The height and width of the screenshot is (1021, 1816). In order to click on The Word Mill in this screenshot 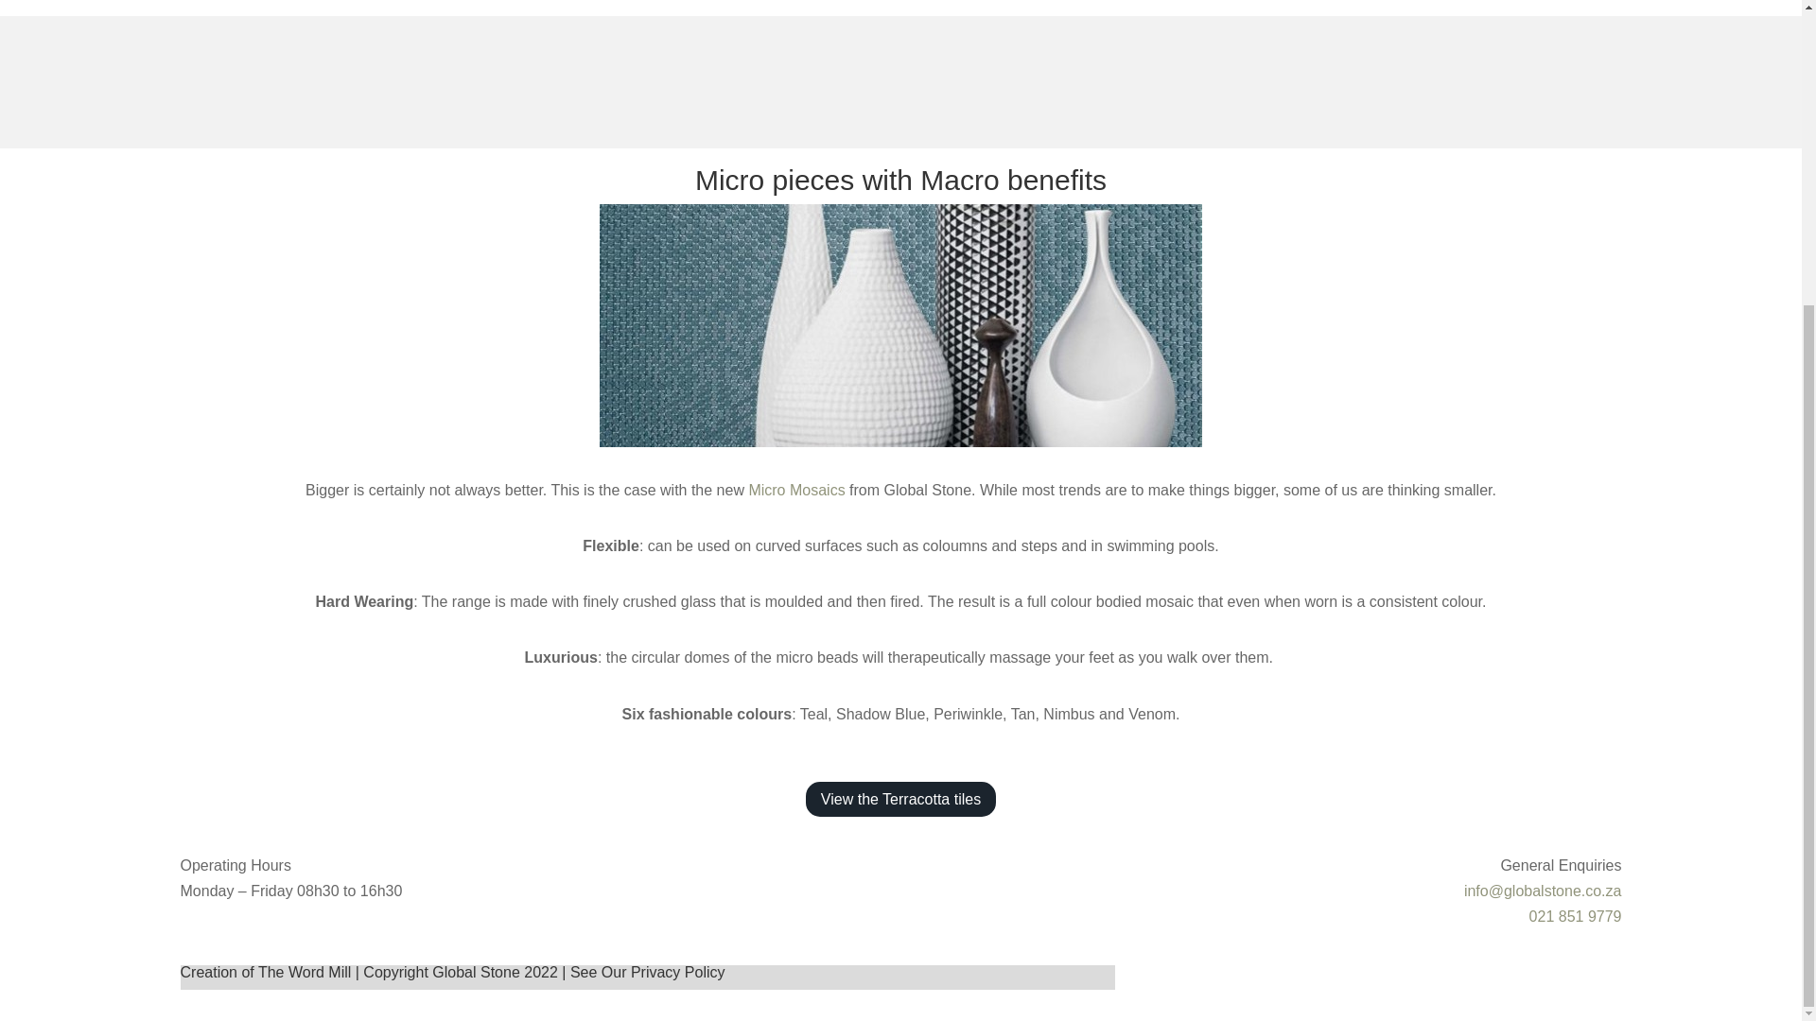, I will do `click(304, 972)`.